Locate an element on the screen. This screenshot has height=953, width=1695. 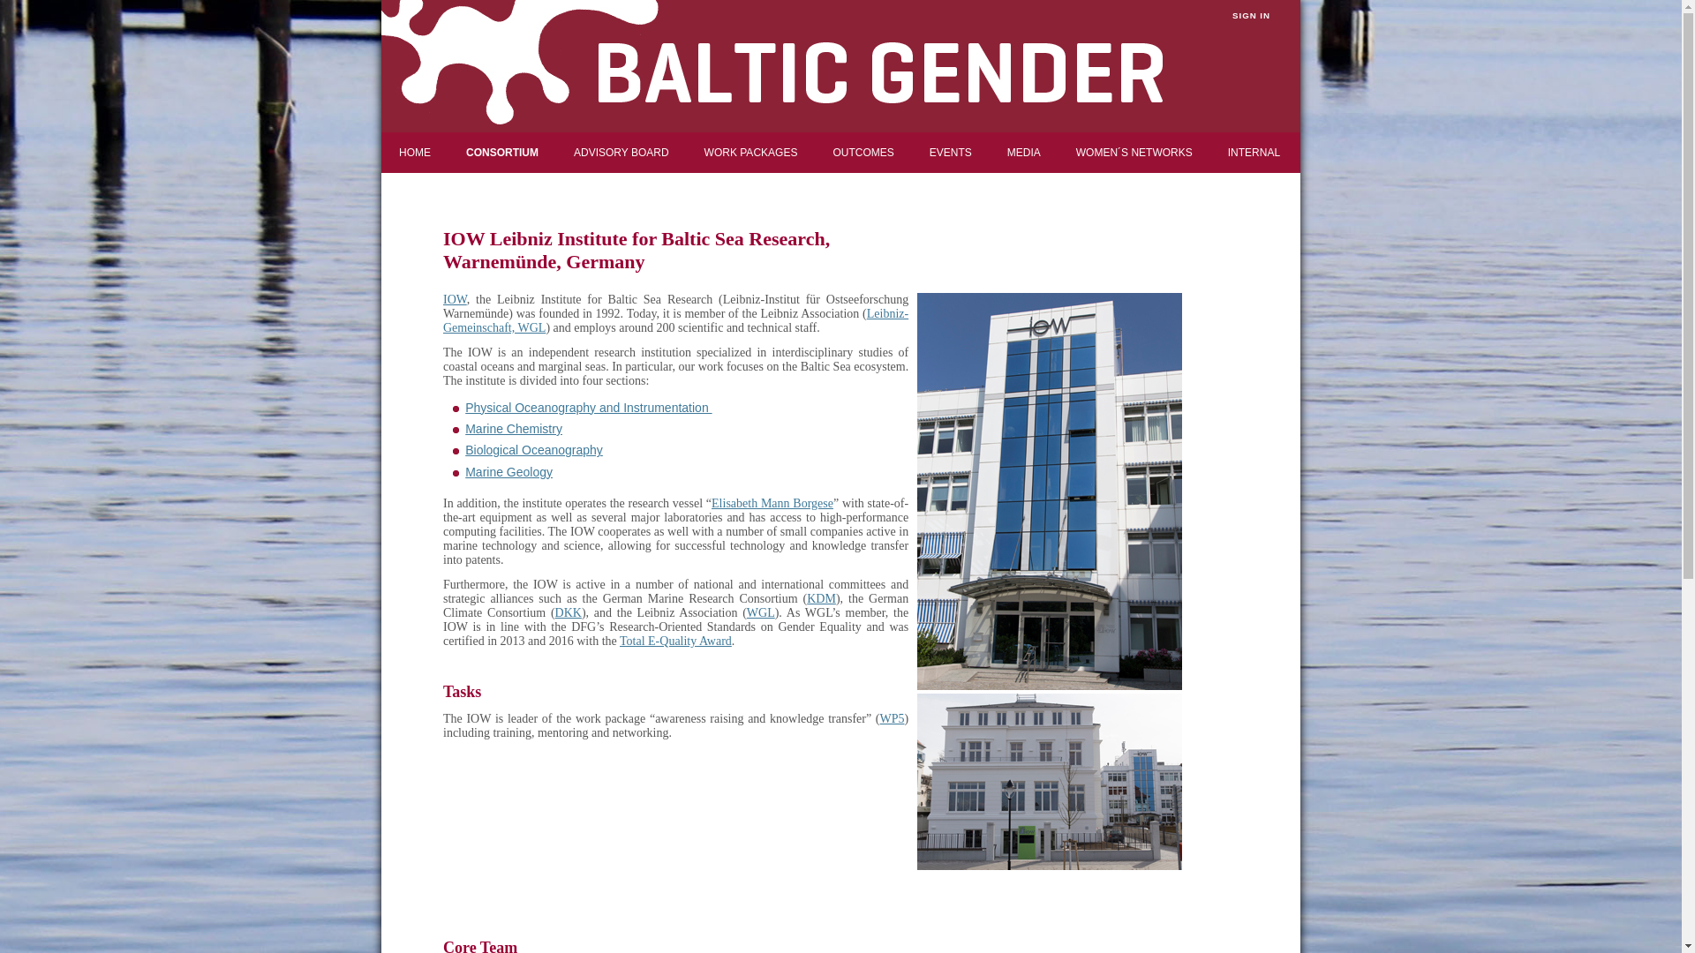
HOME is located at coordinates (415, 152).